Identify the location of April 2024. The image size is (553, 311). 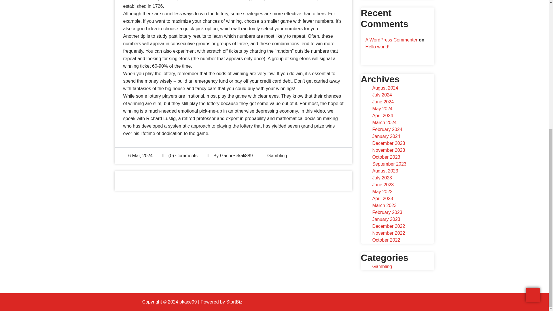
(382, 116).